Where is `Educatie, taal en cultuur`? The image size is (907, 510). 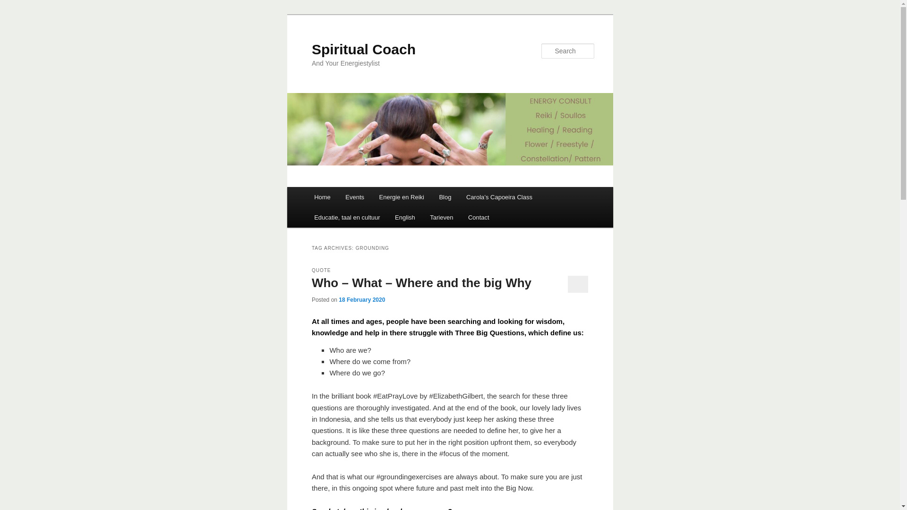 Educatie, taal en cultuur is located at coordinates (347, 217).